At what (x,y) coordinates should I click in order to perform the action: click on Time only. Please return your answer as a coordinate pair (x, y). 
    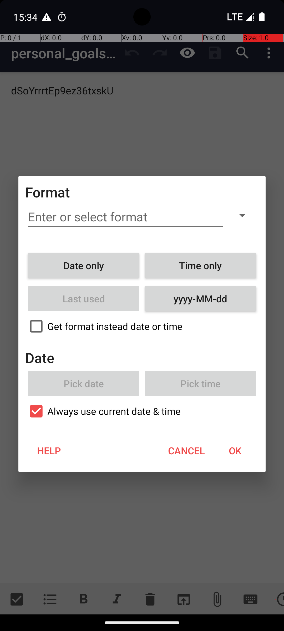
    Looking at the image, I should click on (200, 266).